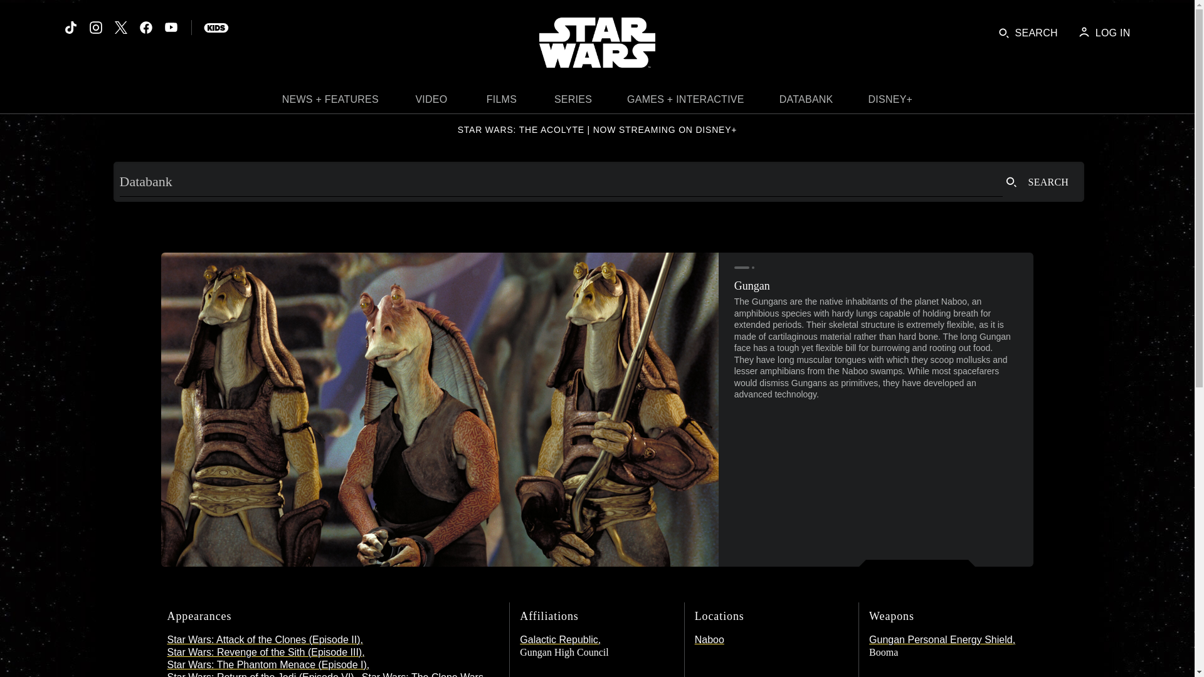 The height and width of the screenshot is (677, 1204). I want to click on FILMS, so click(502, 102).